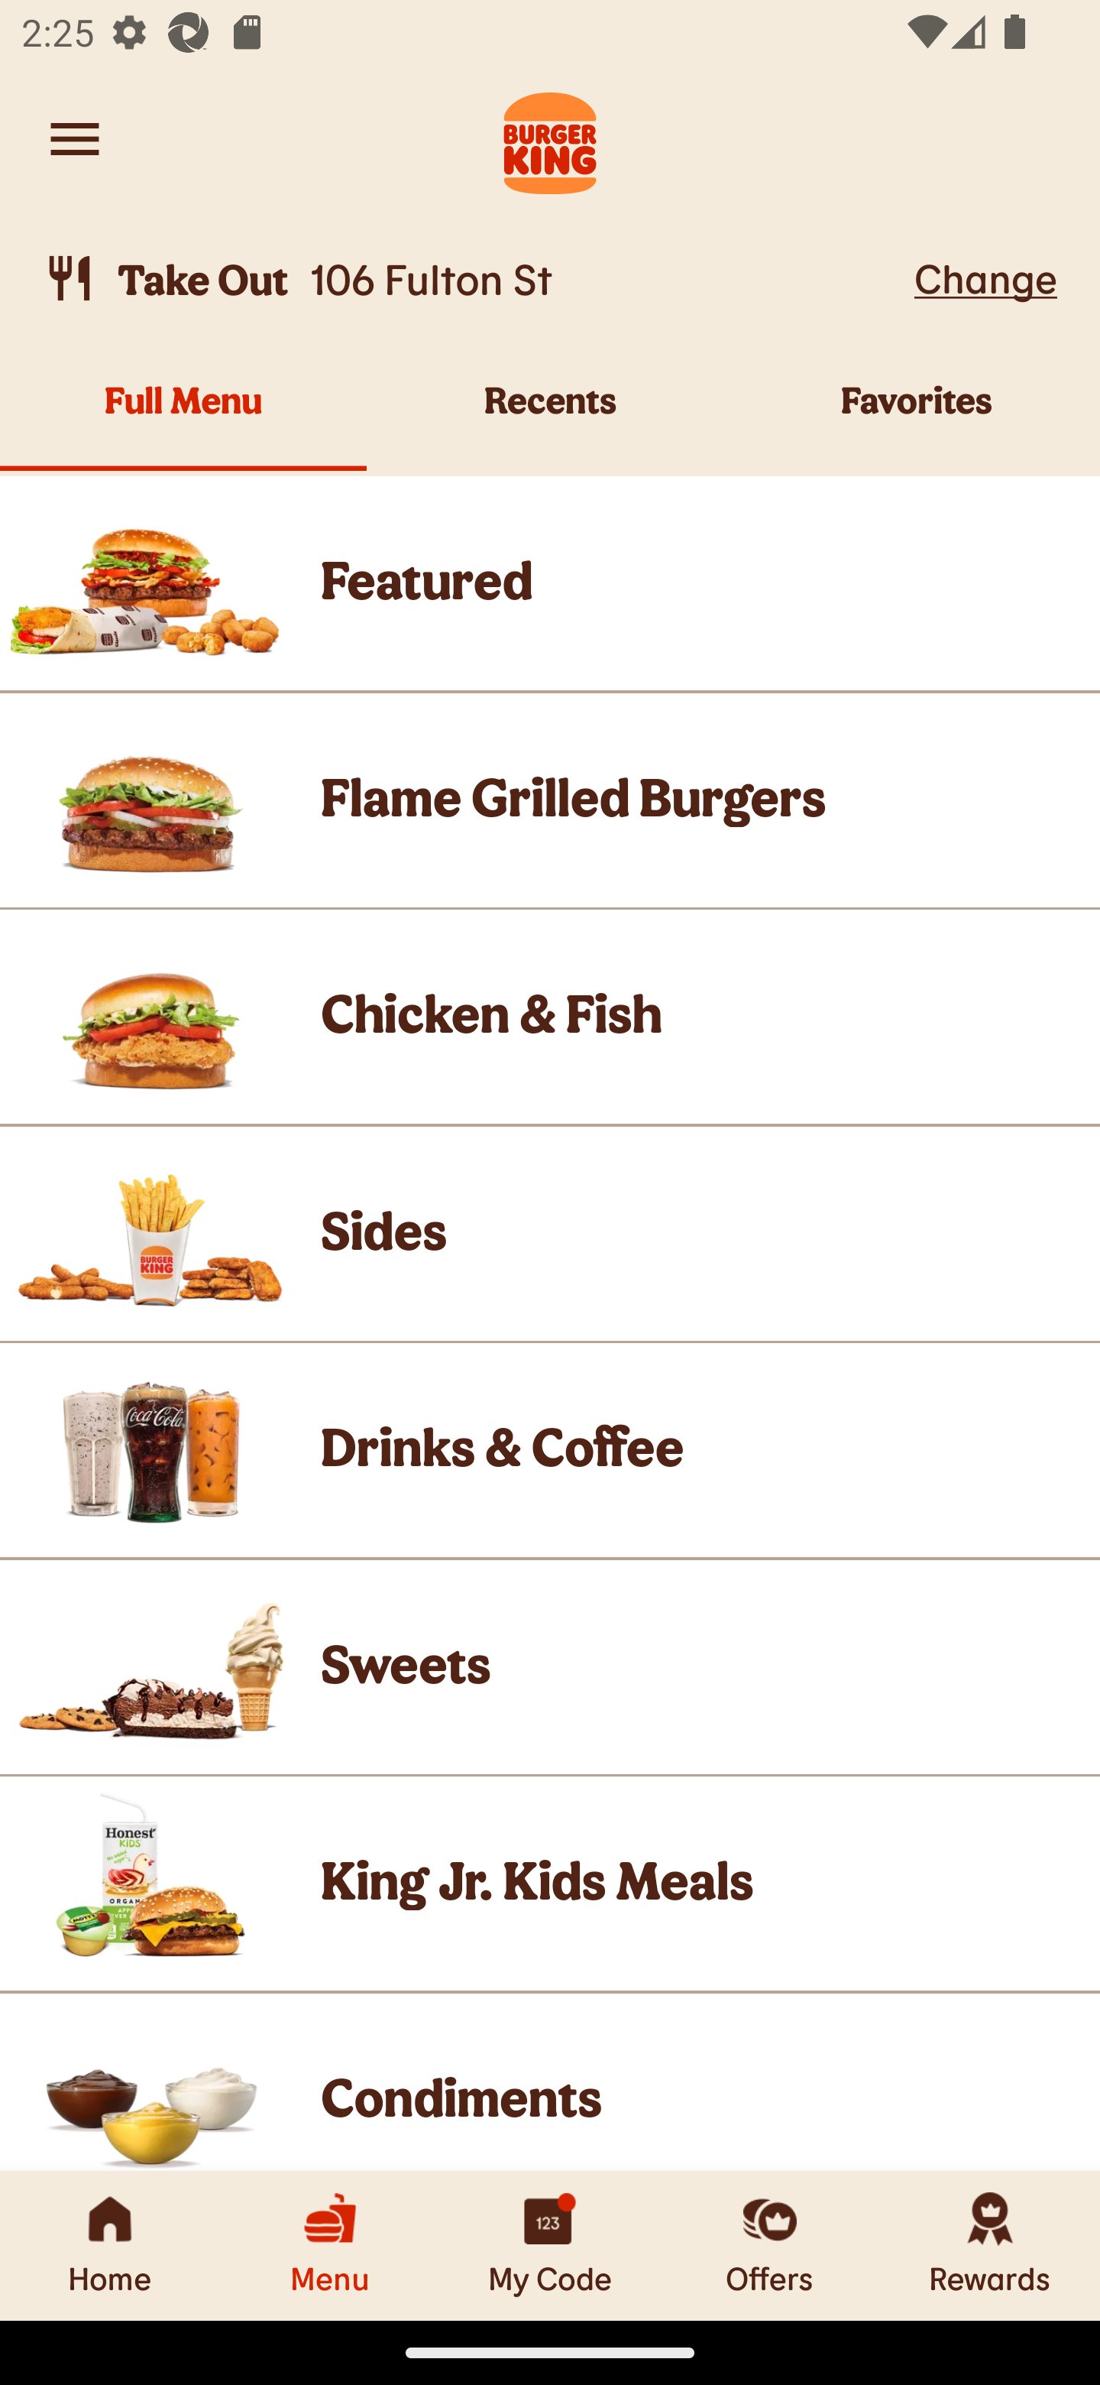  What do you see at coordinates (550, 582) in the screenshot?
I see `Product Image, Featured Product Image Featured` at bounding box center [550, 582].